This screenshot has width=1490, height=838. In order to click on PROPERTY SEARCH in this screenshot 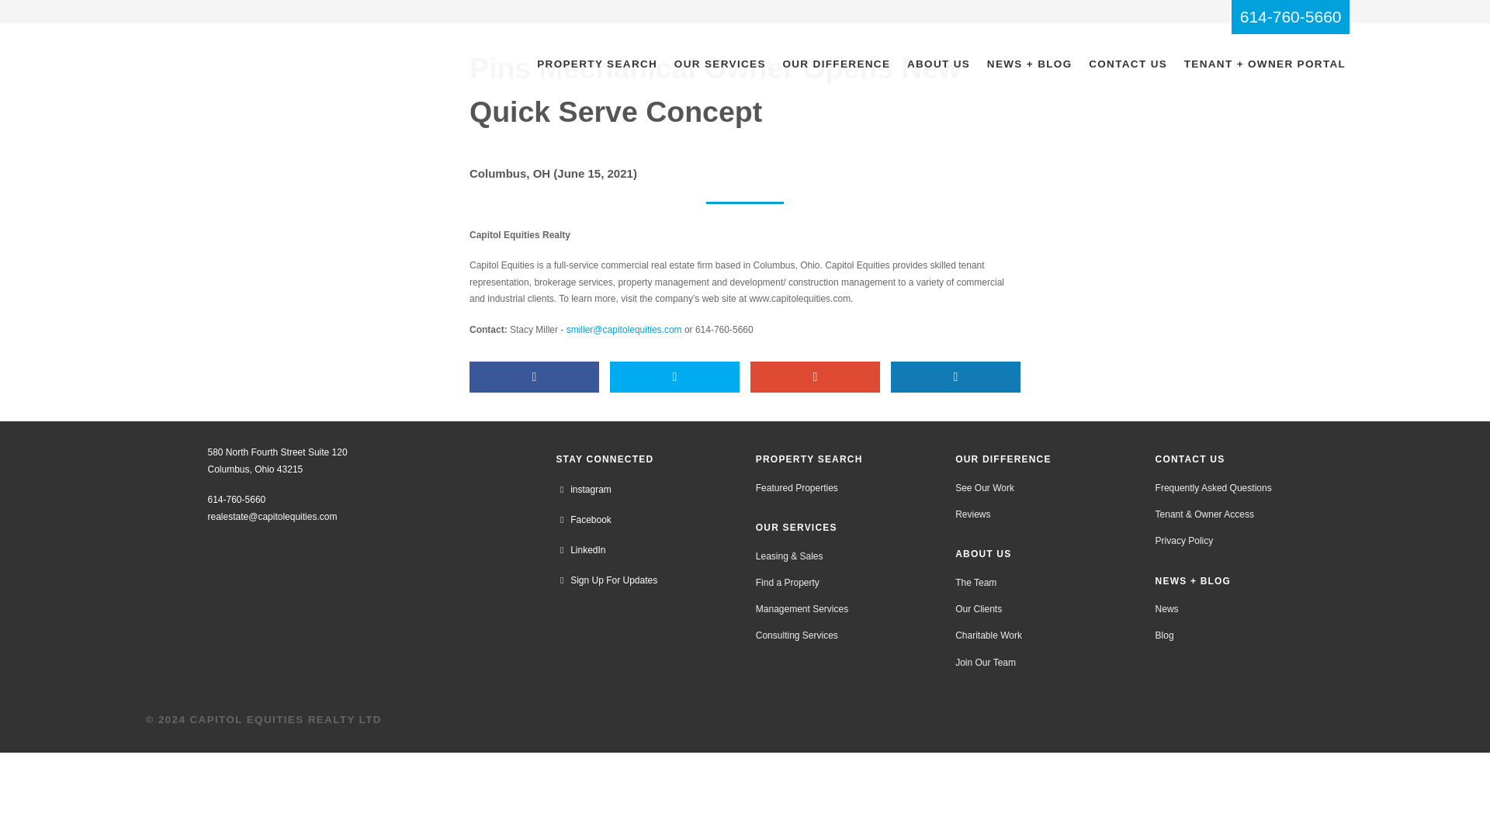, I will do `click(598, 65)`.